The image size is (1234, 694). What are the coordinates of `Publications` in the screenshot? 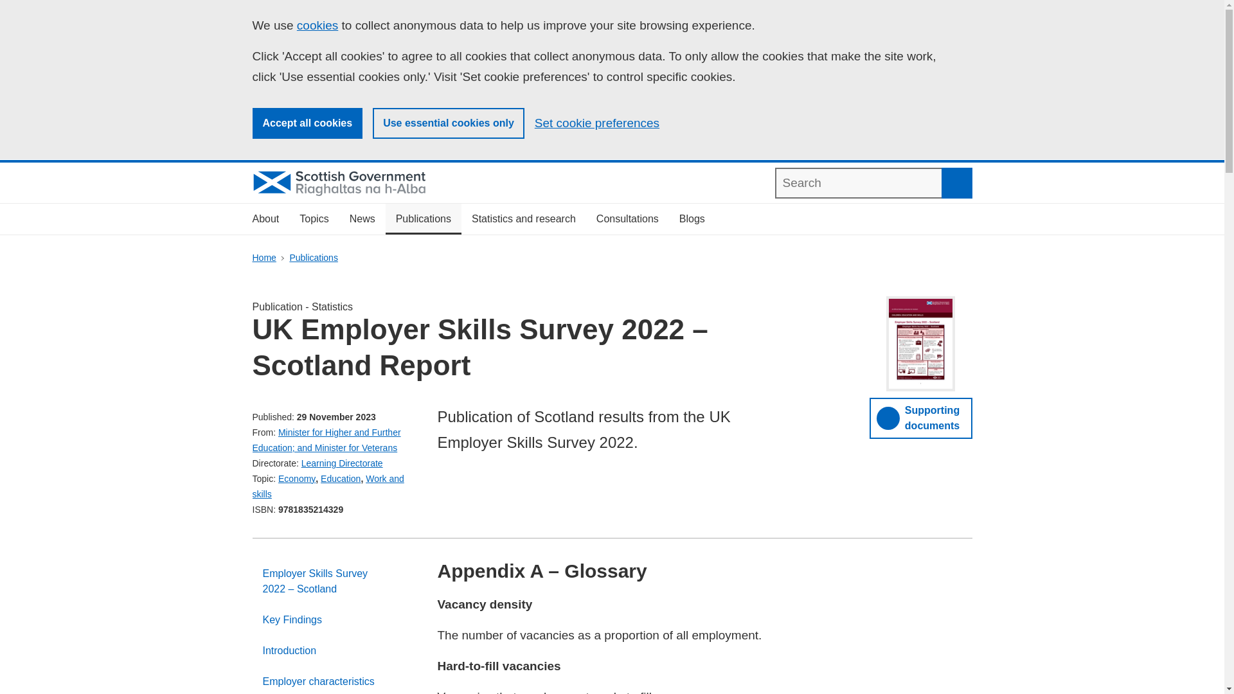 It's located at (314, 258).